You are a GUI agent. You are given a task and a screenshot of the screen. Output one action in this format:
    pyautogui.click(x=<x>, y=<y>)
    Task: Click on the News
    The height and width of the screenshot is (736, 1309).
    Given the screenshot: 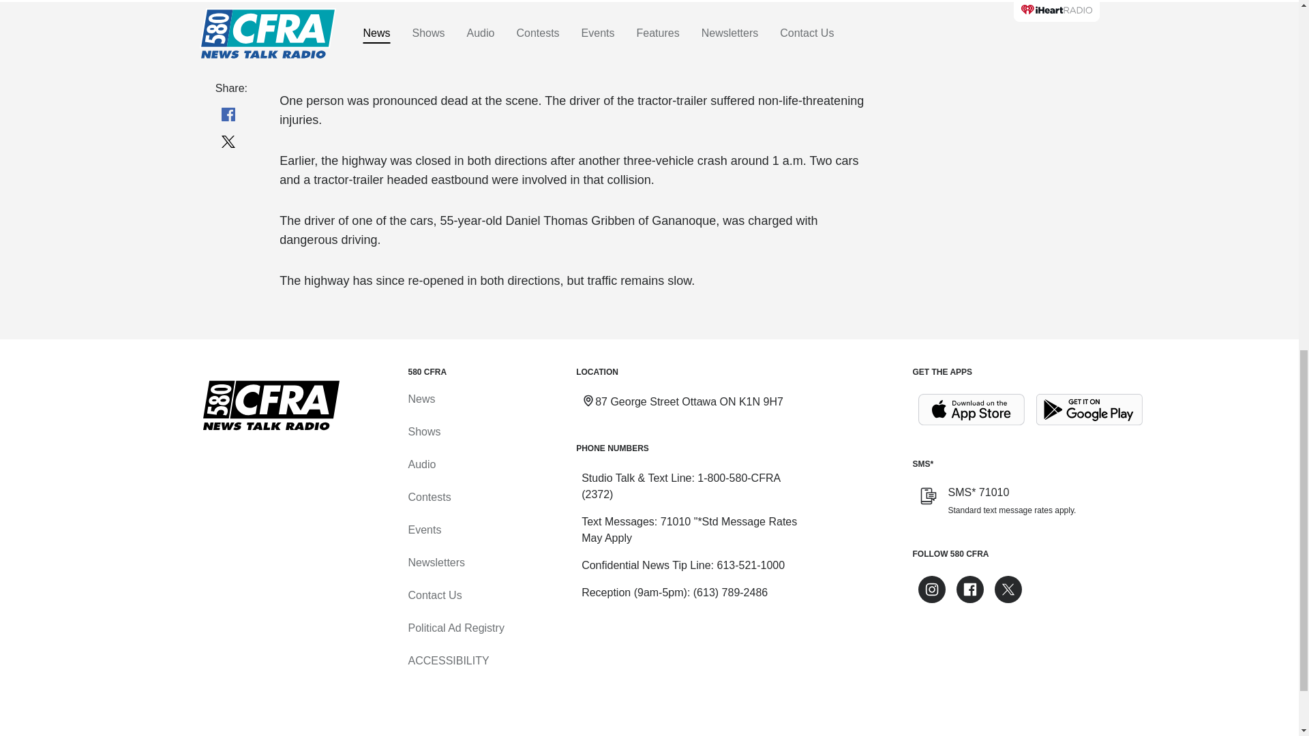 What is the action you would take?
    pyautogui.click(x=421, y=399)
    